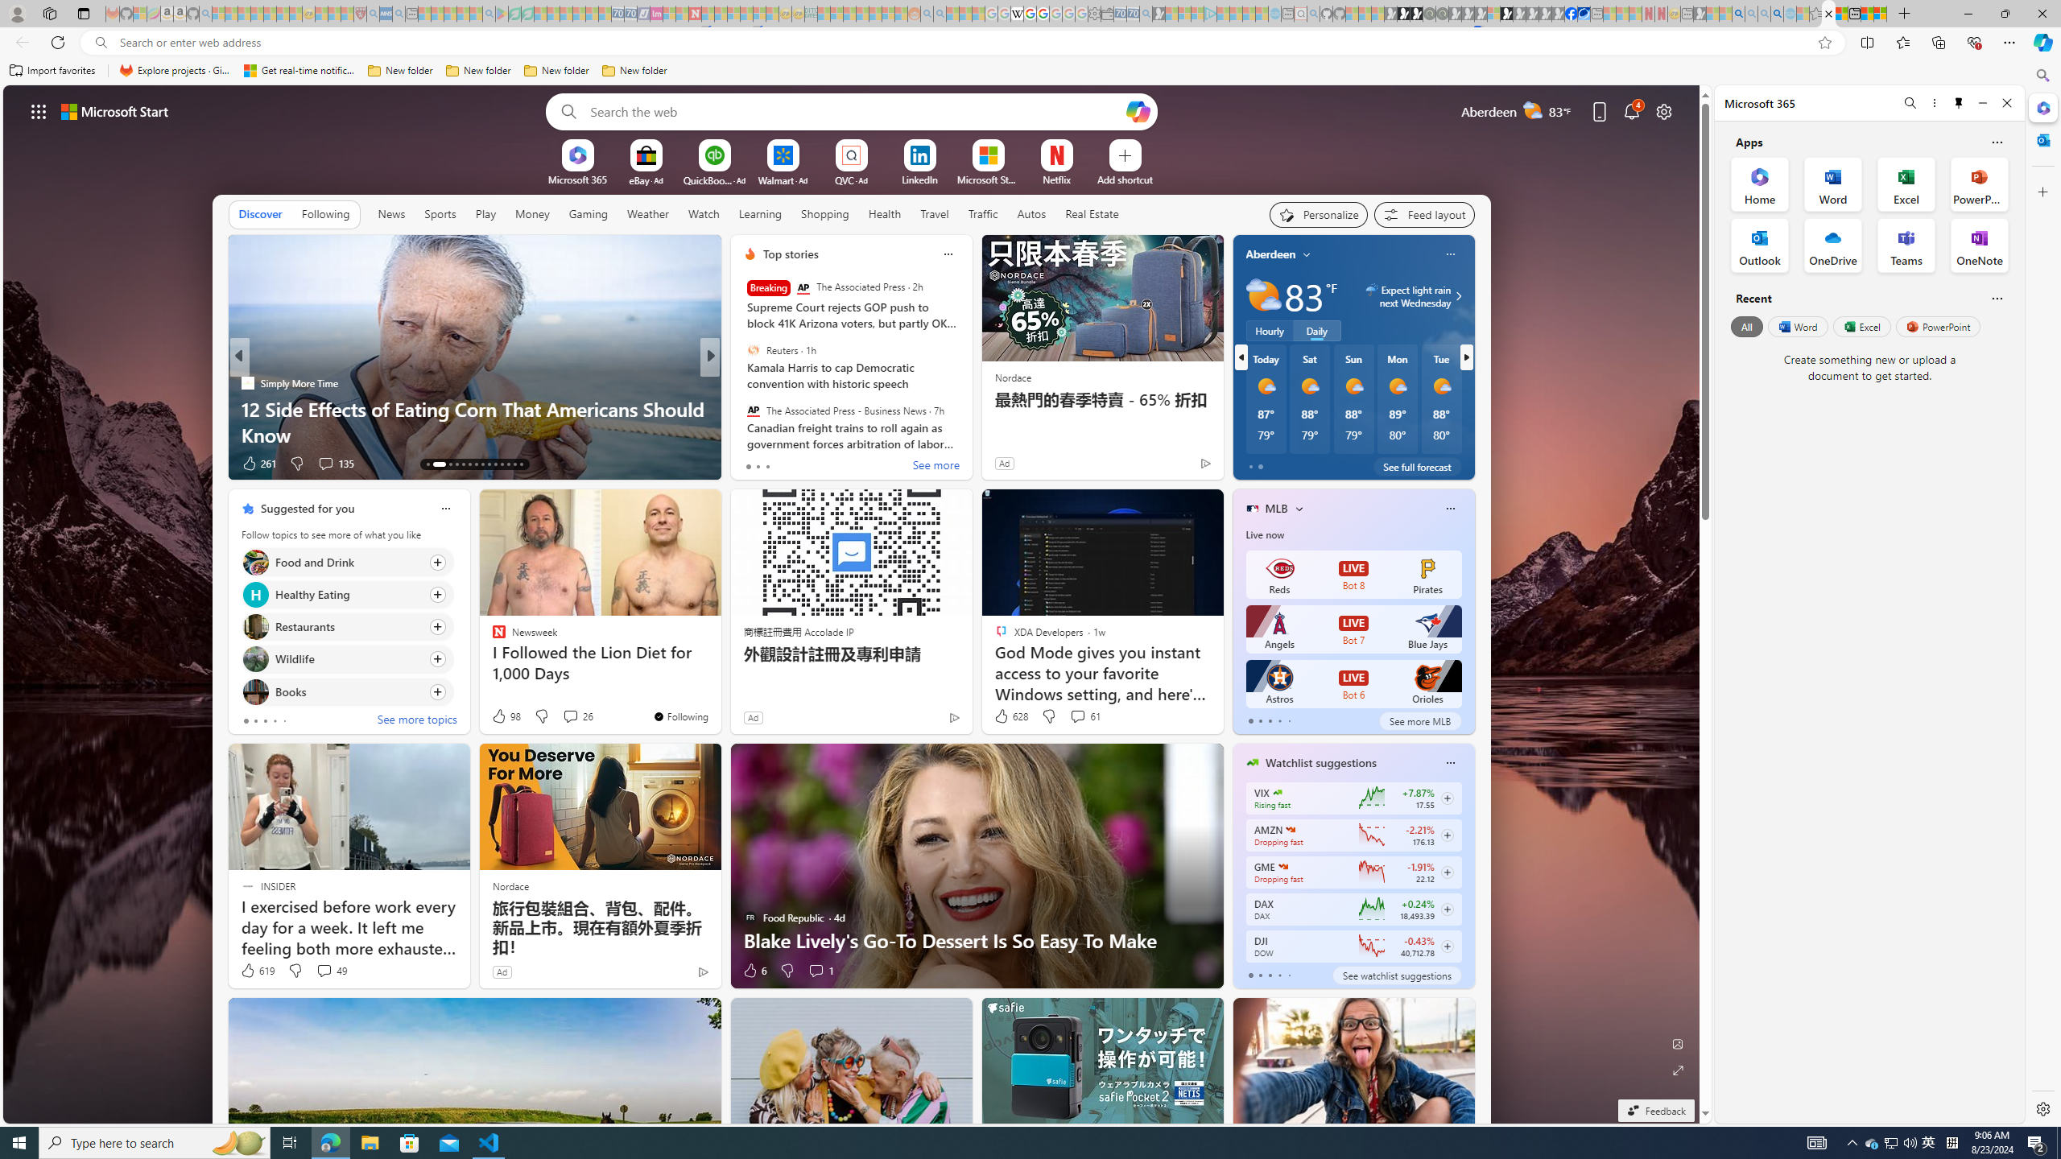 This screenshot has width=2061, height=1159. I want to click on Address and search bar, so click(964, 43).